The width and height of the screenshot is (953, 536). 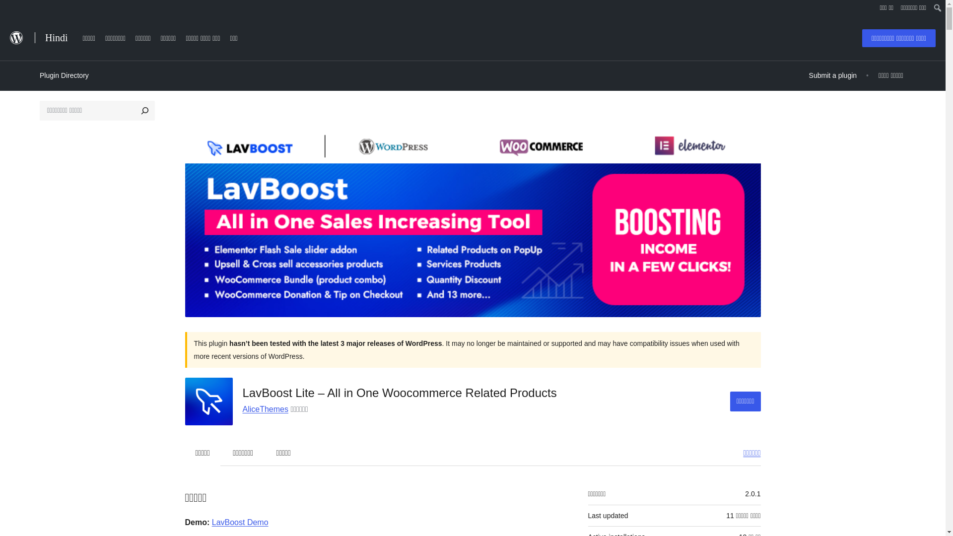 I want to click on Submit a plugin, so click(x=833, y=75).